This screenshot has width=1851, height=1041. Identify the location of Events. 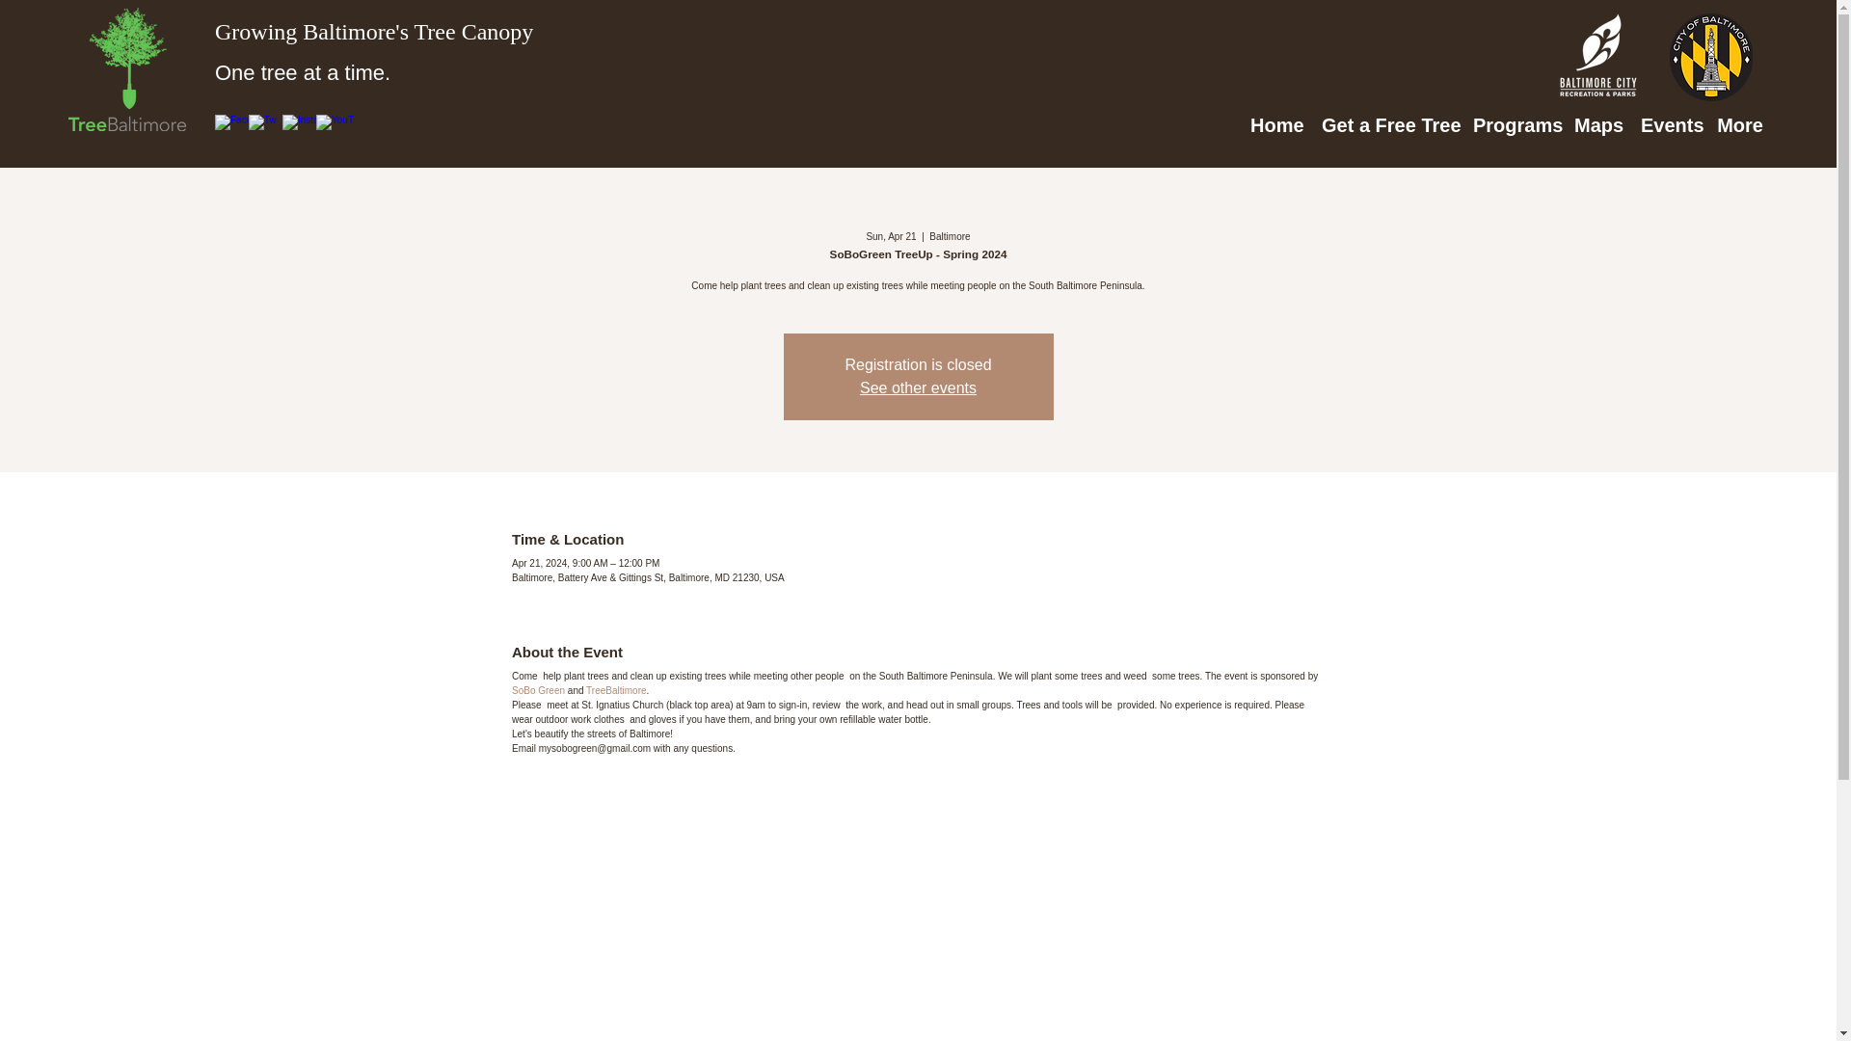
(1668, 125).